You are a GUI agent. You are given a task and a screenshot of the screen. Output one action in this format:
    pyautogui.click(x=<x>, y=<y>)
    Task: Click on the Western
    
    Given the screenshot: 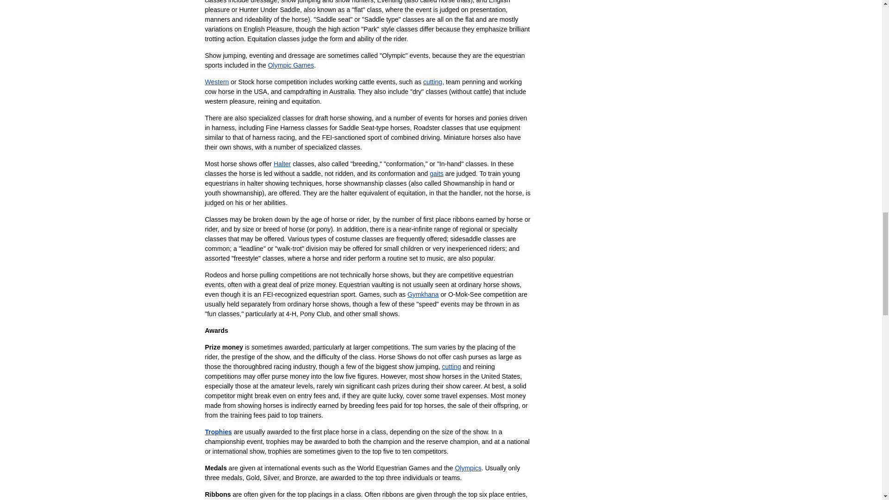 What is the action you would take?
    pyautogui.click(x=216, y=81)
    